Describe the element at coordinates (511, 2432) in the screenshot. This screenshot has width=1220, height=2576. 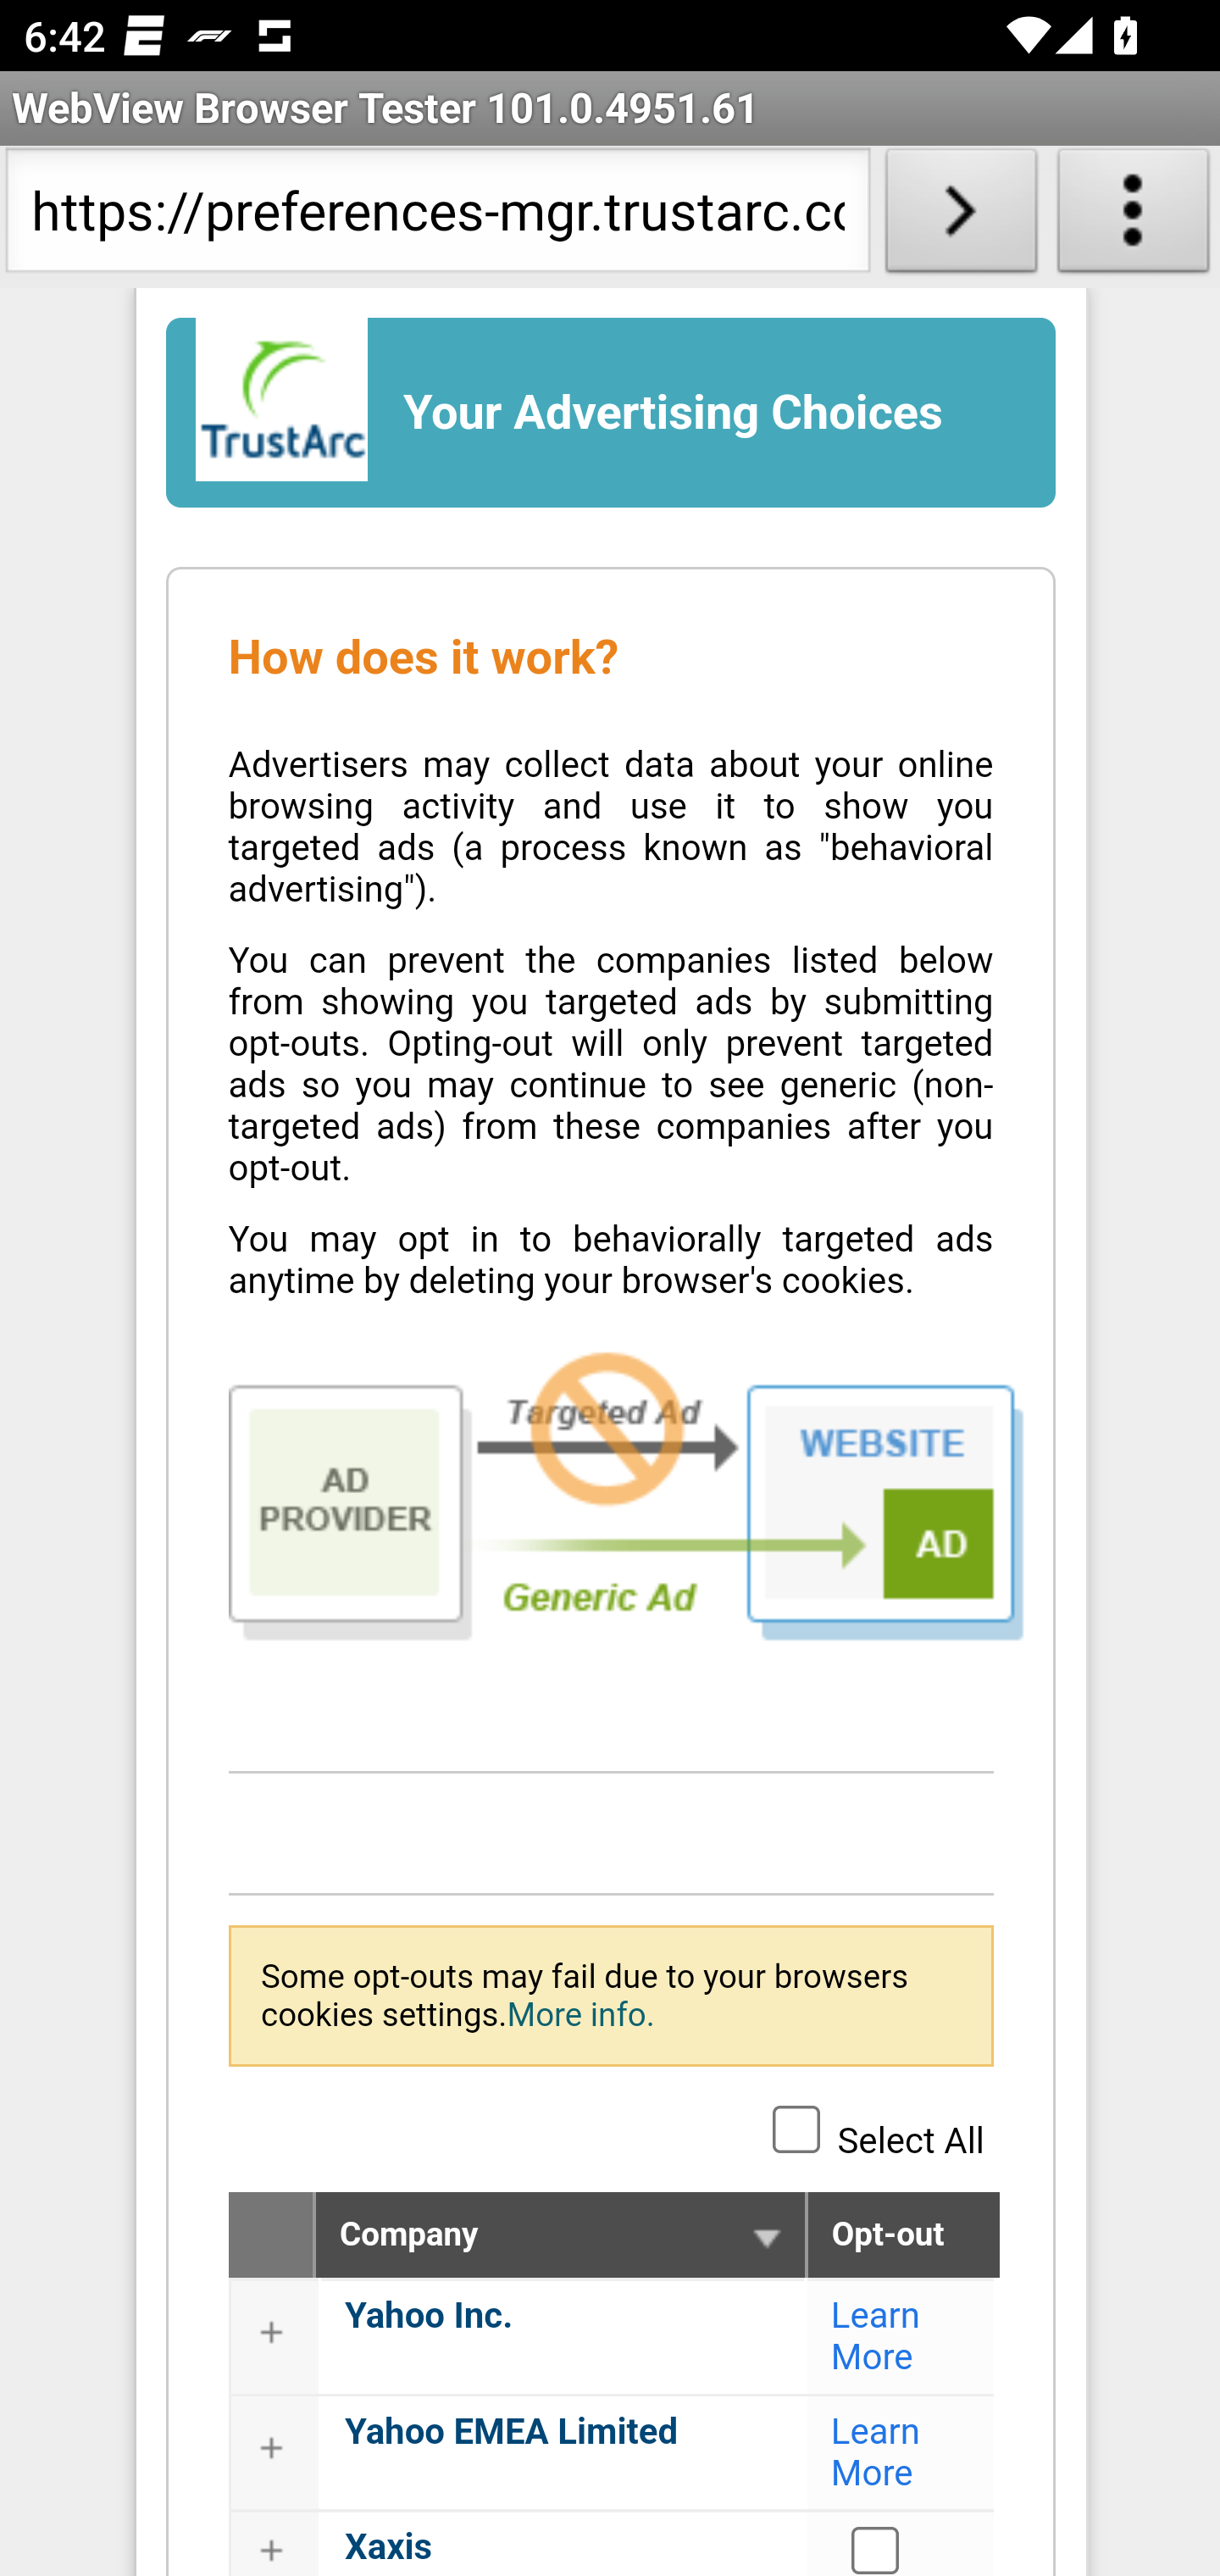
I see `Yahoo EMEA Limited` at that location.